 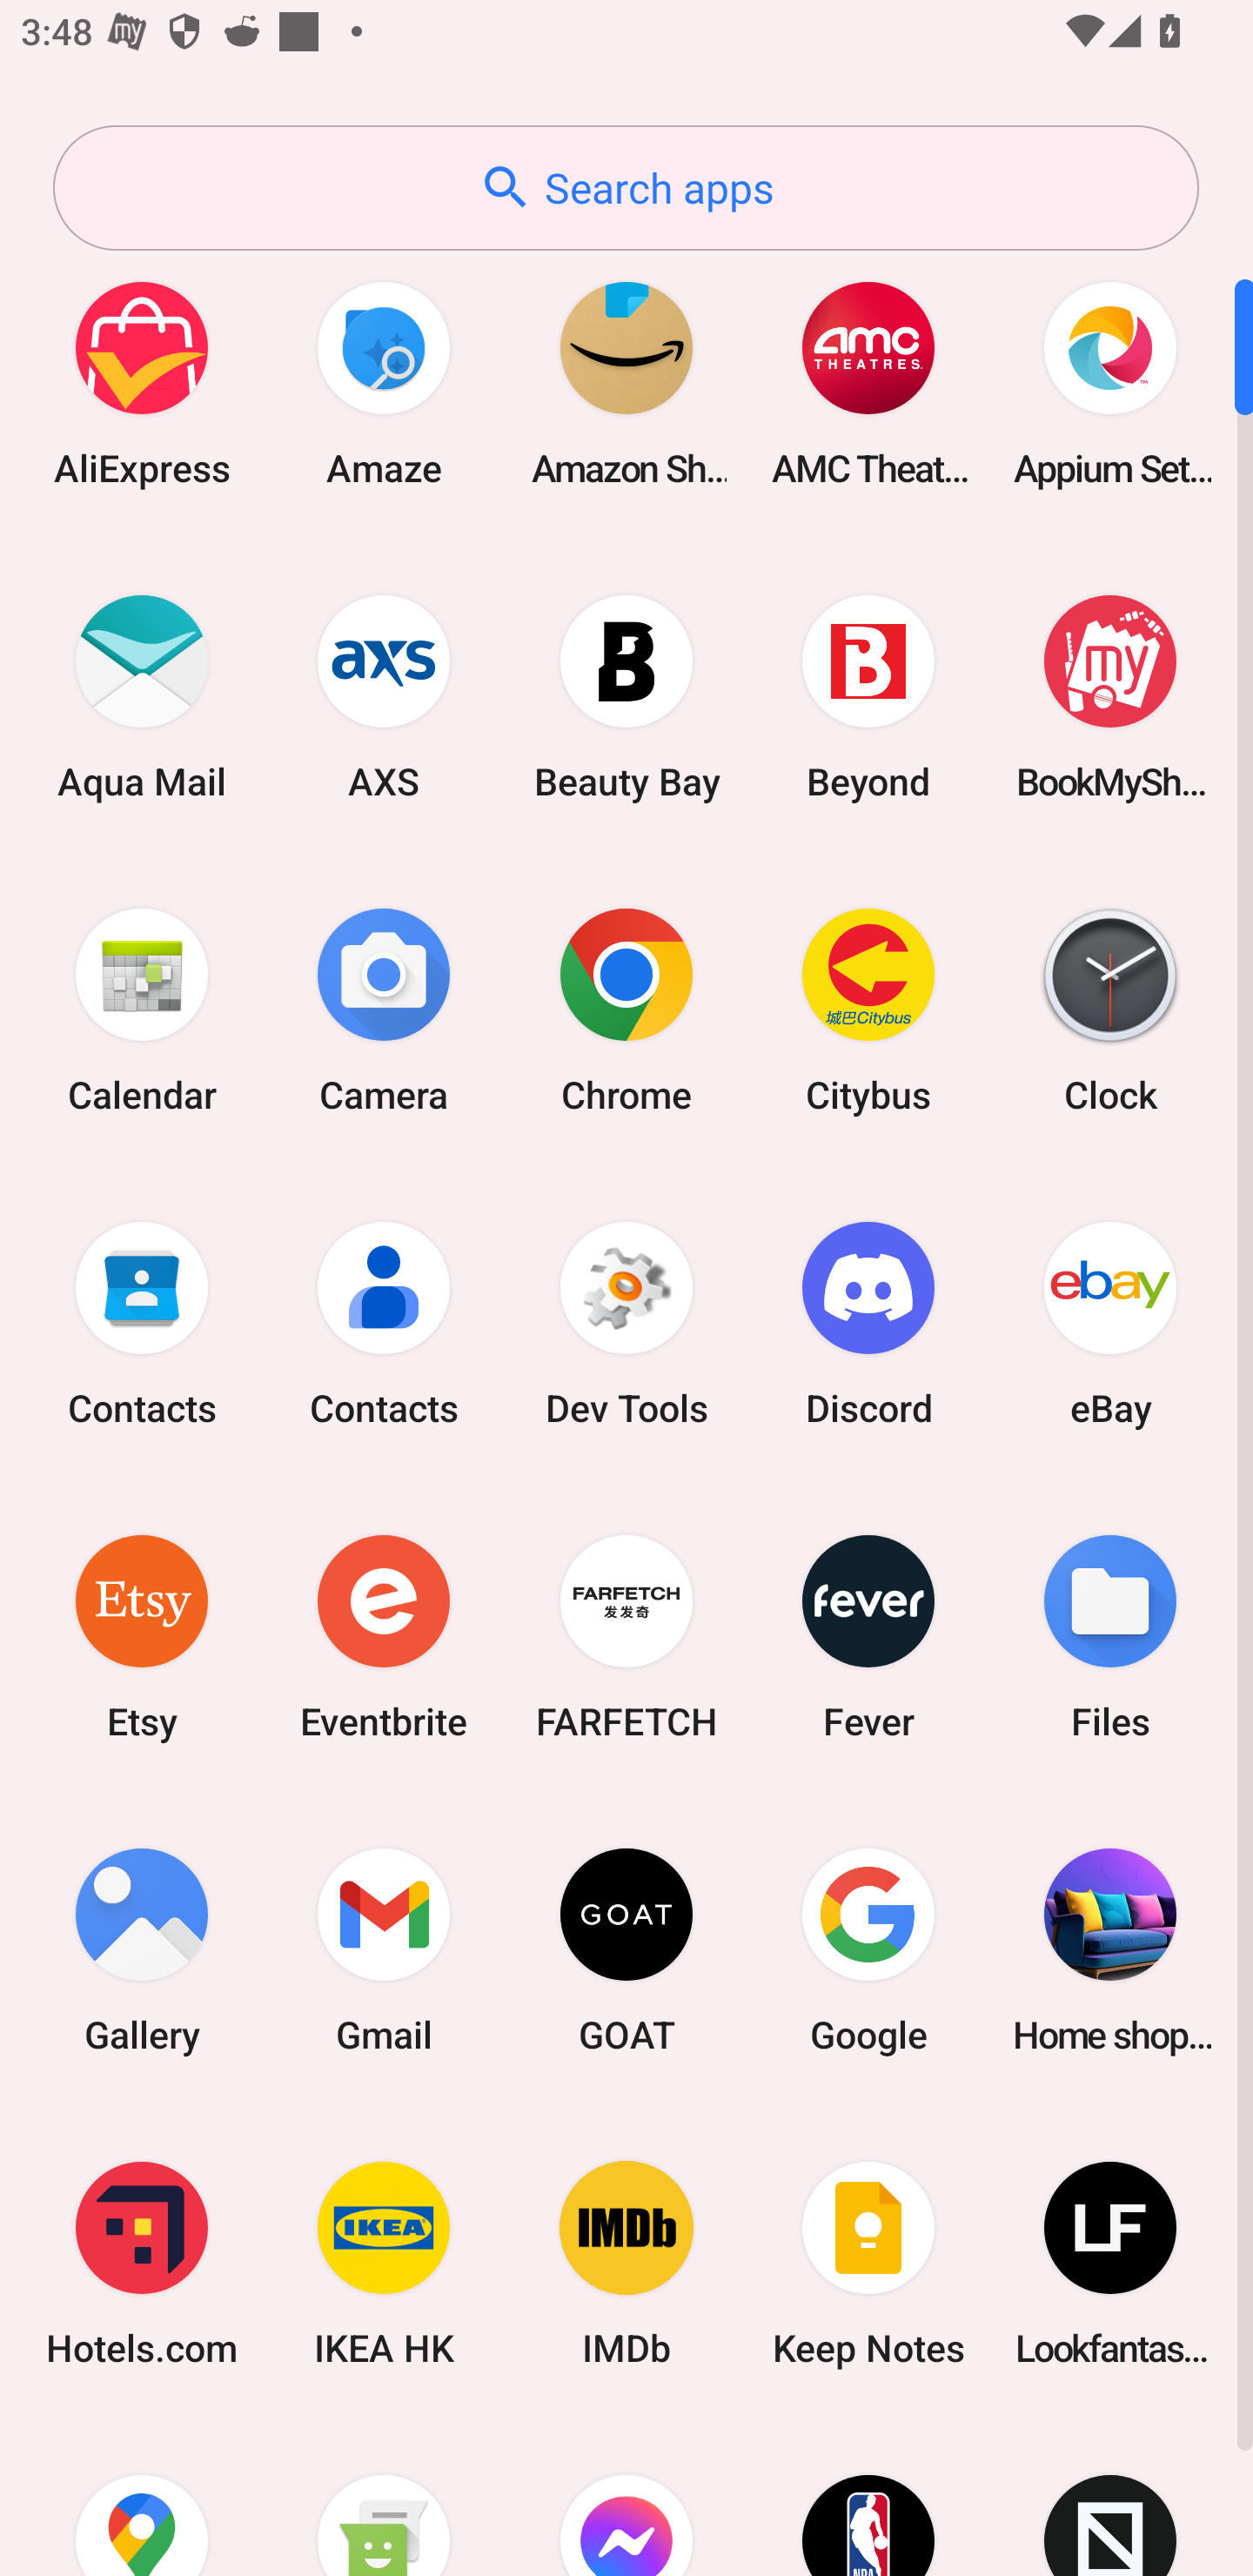 I want to click on AXS, so click(x=384, y=696).